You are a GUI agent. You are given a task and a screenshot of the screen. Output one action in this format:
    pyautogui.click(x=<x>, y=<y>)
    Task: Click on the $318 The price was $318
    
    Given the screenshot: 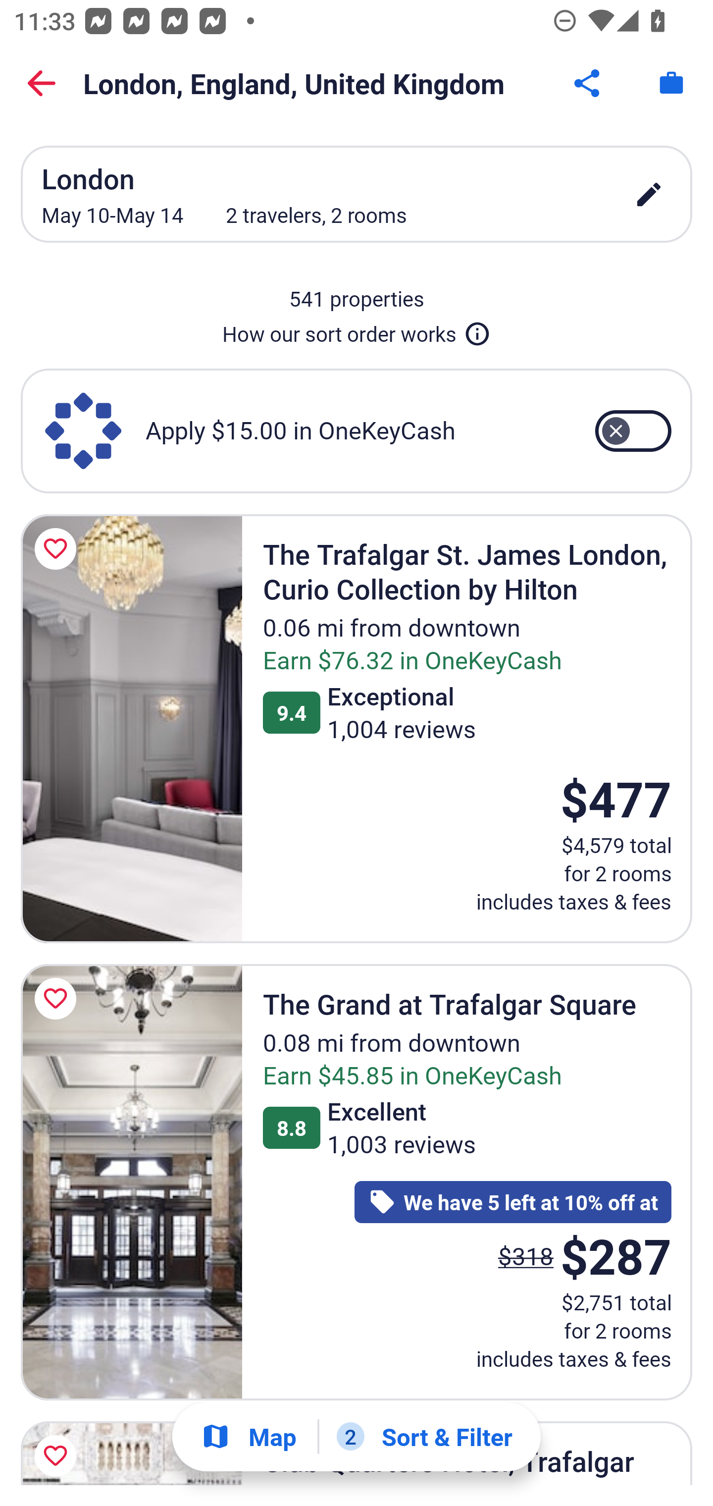 What is the action you would take?
    pyautogui.click(x=526, y=1256)
    